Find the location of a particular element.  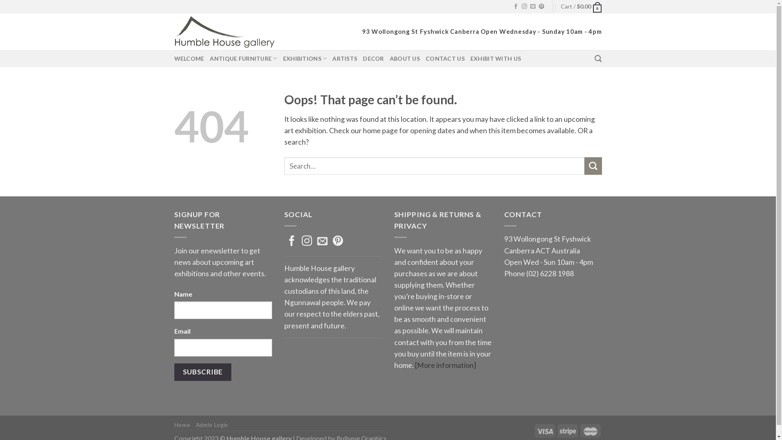

ARTISTS is located at coordinates (345, 59).